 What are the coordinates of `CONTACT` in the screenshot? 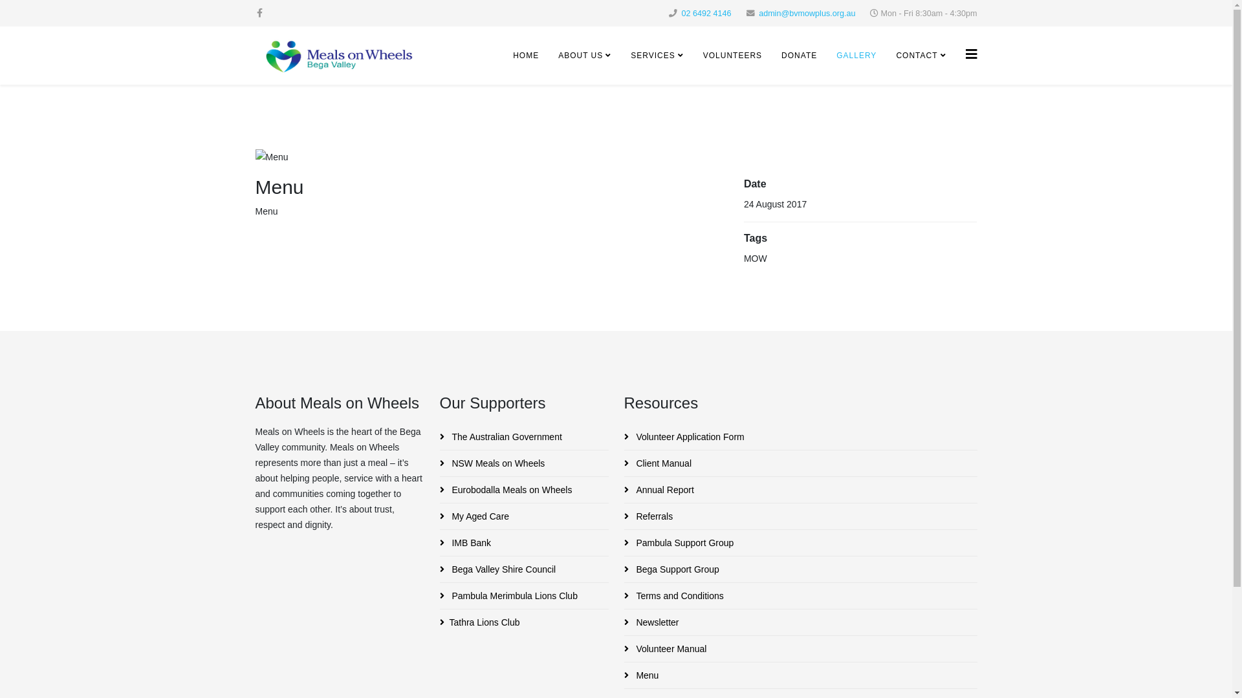 It's located at (921, 56).